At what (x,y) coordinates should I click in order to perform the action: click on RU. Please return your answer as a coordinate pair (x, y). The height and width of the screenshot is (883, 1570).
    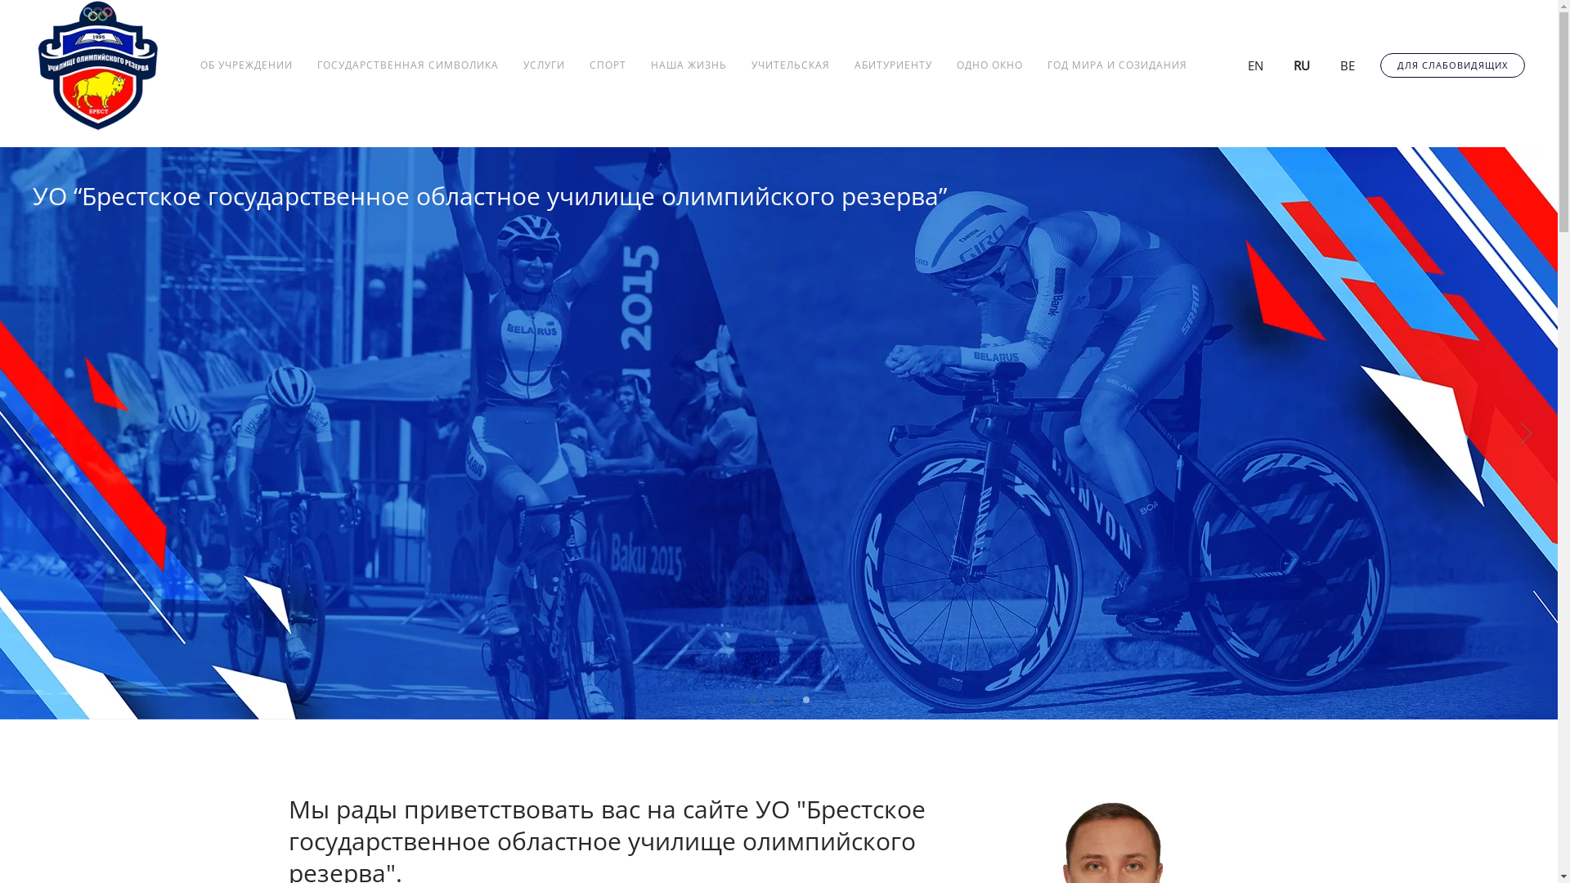
    Looking at the image, I should click on (1292, 64).